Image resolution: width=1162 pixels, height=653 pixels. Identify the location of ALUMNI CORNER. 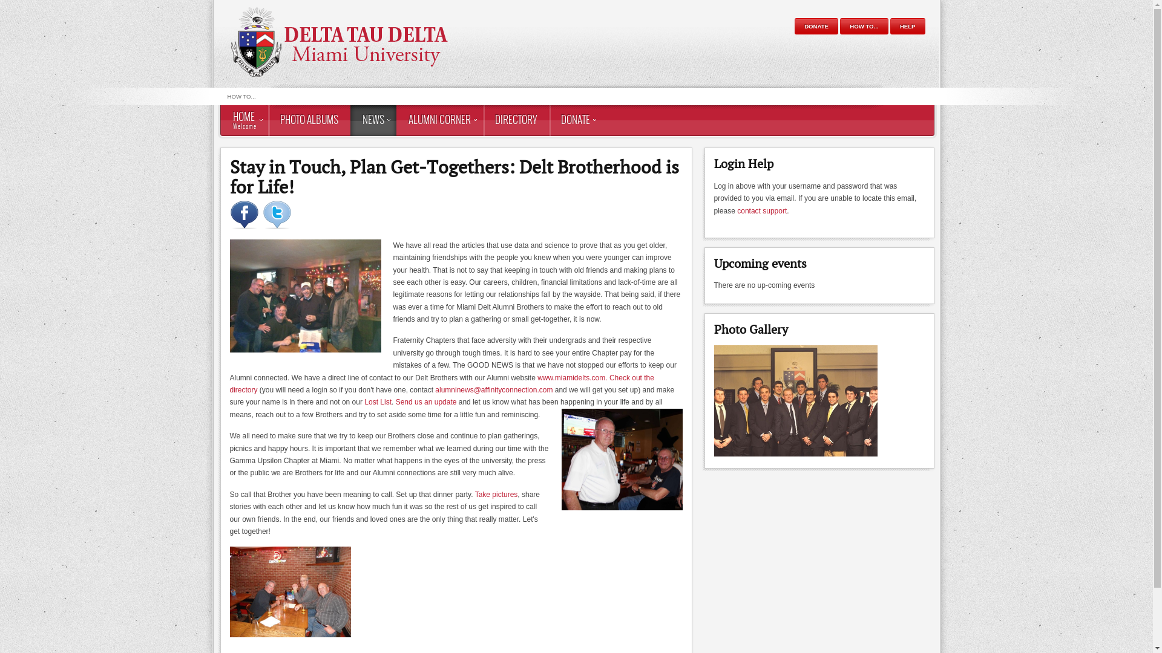
(439, 121).